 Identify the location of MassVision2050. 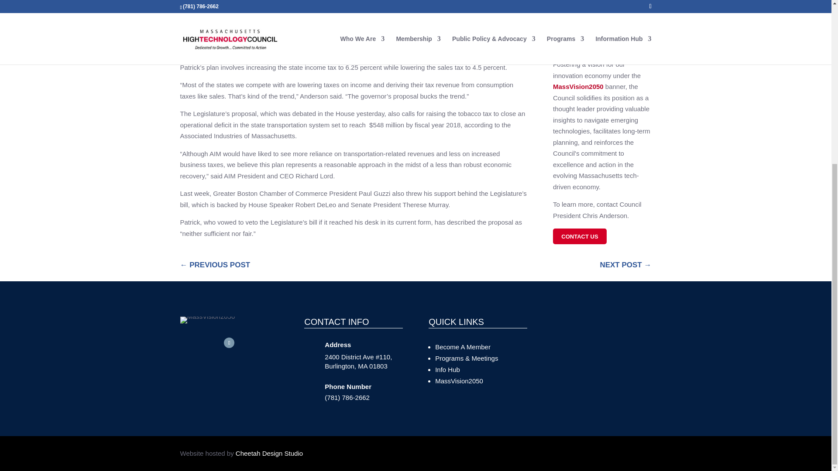
(578, 86).